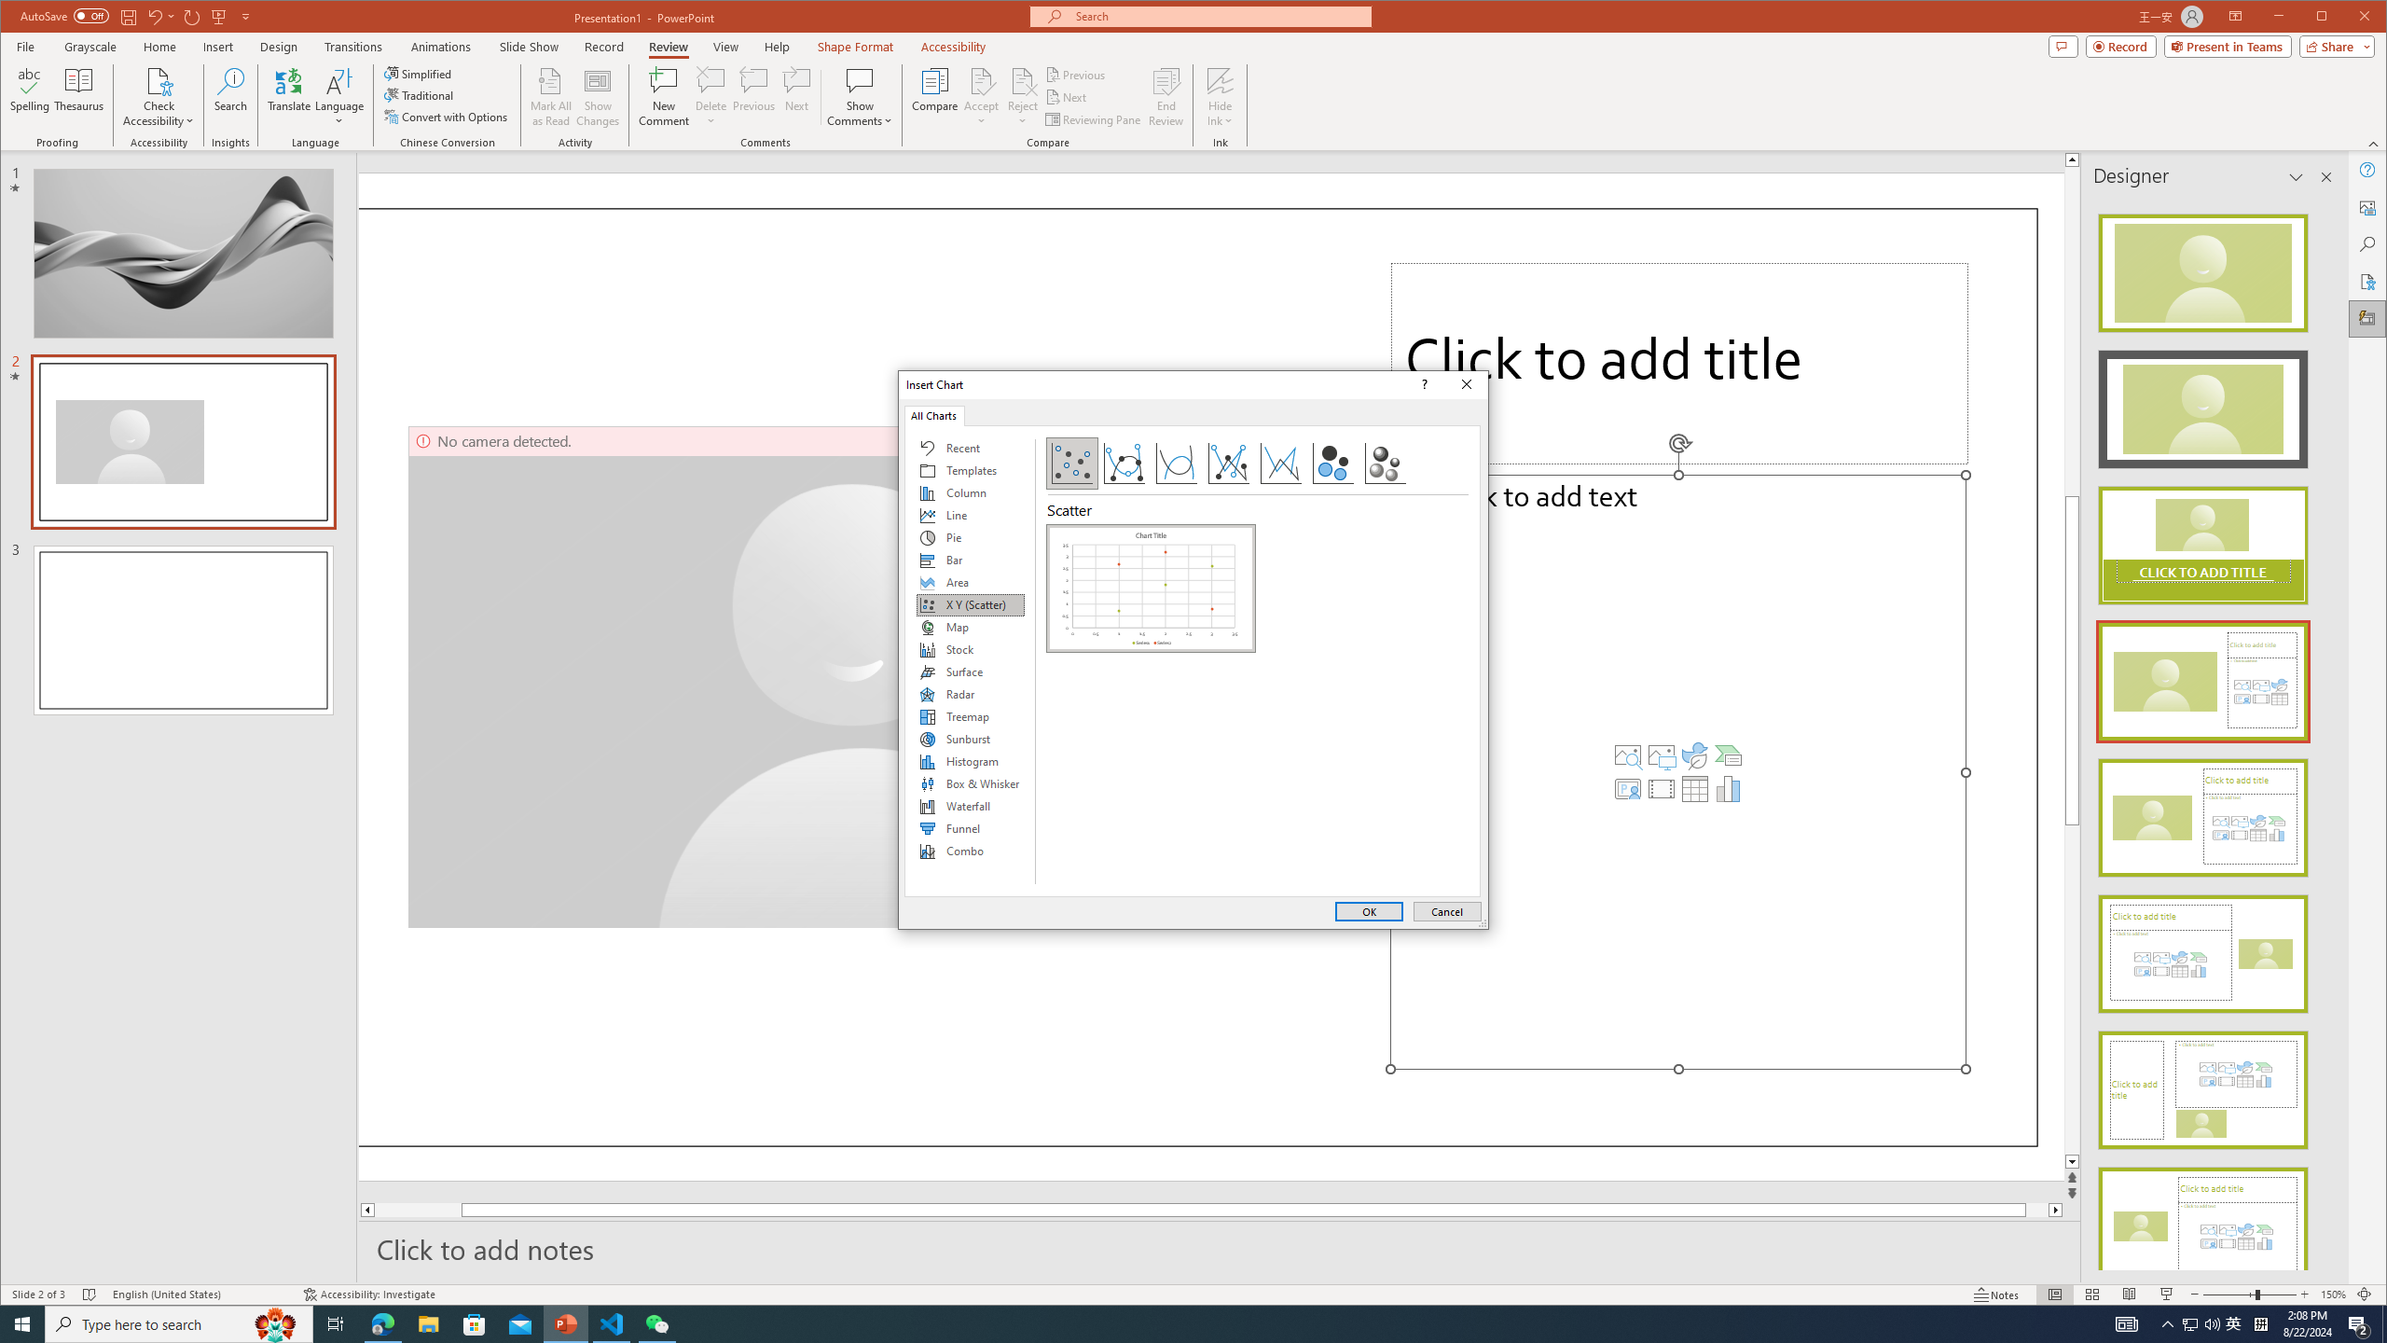 The image size is (2387, 1343). Describe the element at coordinates (182, 630) in the screenshot. I see `Radar` at that location.